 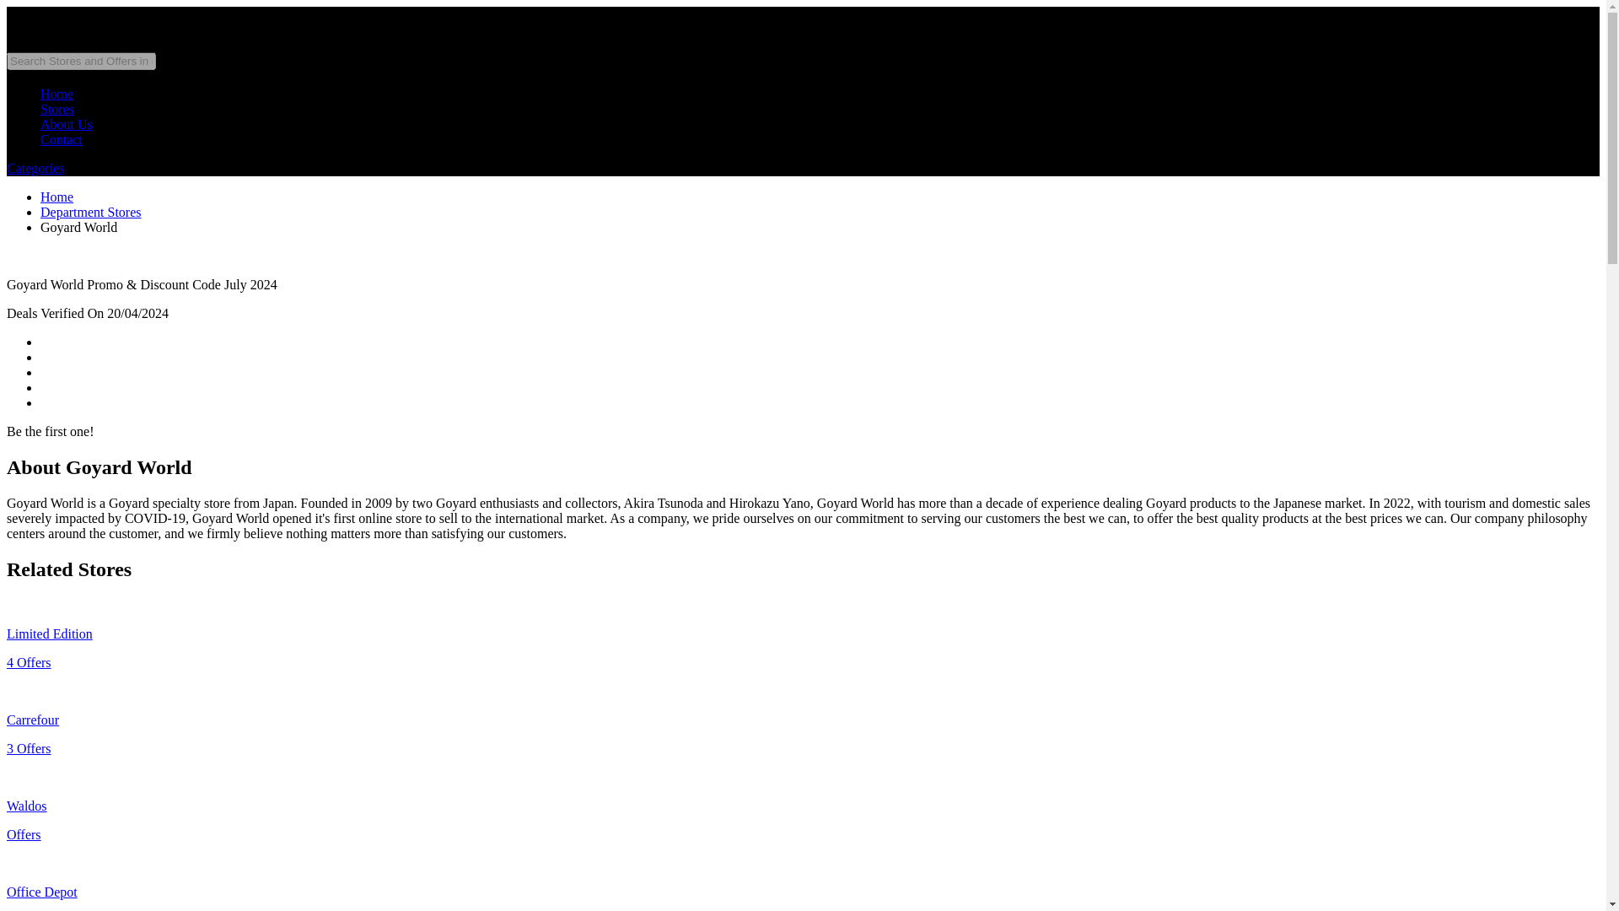 What do you see at coordinates (56, 196) in the screenshot?
I see `Home` at bounding box center [56, 196].